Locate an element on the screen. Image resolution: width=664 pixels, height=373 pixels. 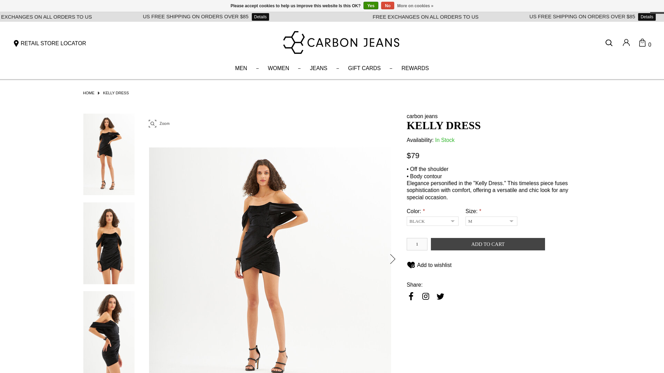
Search is located at coordinates (610, 43).